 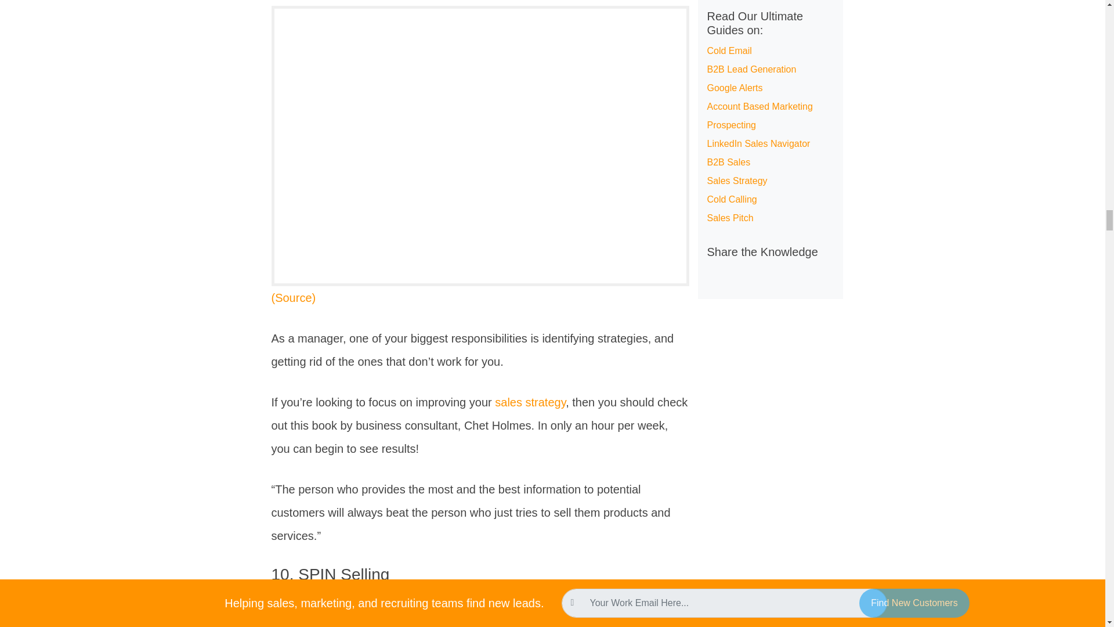 What do you see at coordinates (530, 402) in the screenshot?
I see `Sales Strategy` at bounding box center [530, 402].